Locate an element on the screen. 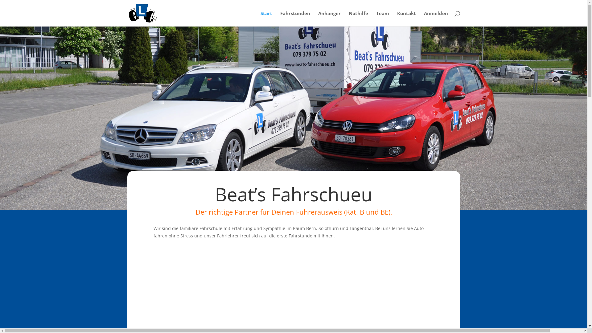  Start is located at coordinates (266, 19).